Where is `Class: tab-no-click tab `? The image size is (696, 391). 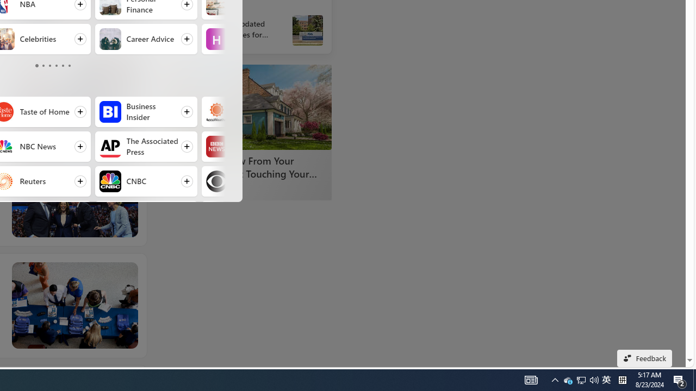 Class: tab-no-click tab  is located at coordinates (70, 65).